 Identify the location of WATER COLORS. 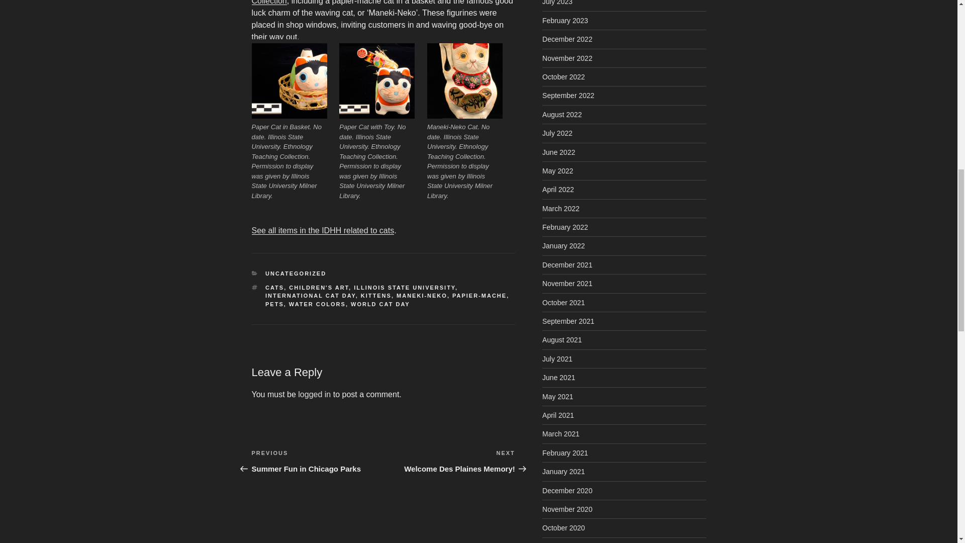
(317, 304).